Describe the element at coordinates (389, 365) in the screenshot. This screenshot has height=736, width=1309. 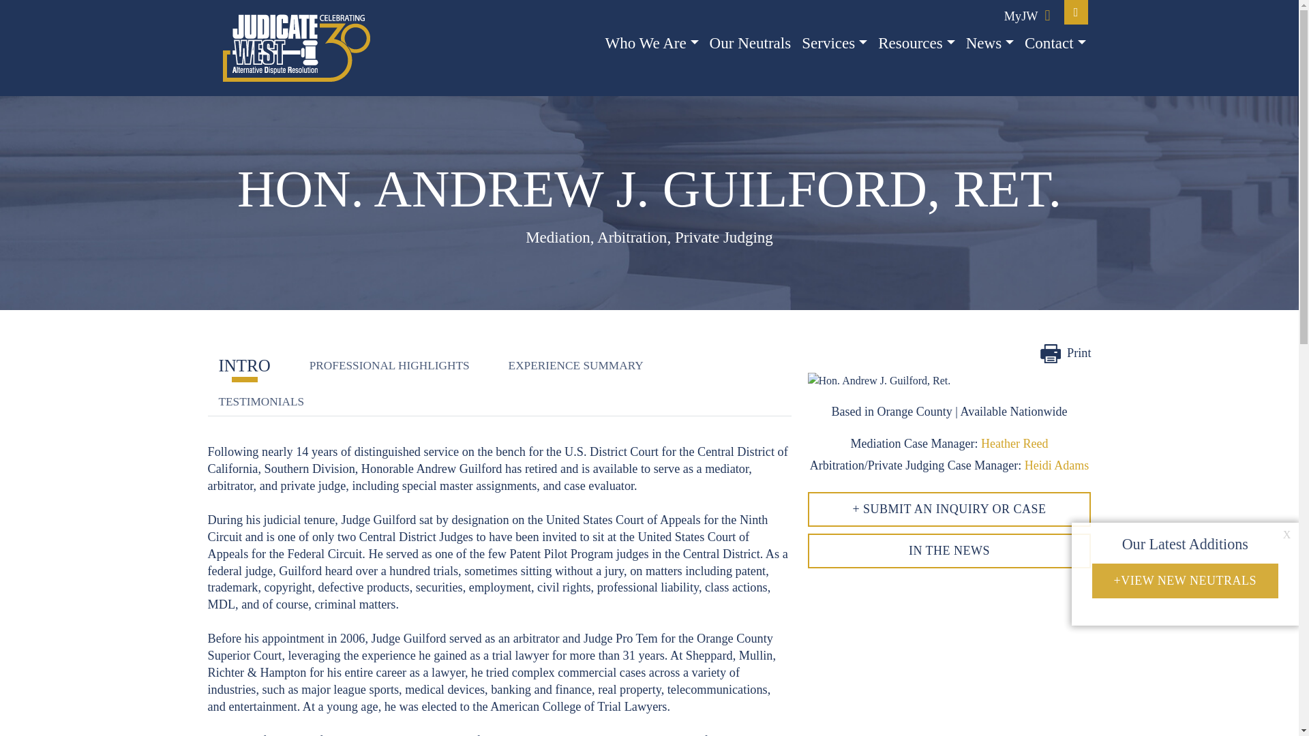
I see `PROFESSIONAL HIGHLIGHTS` at that location.